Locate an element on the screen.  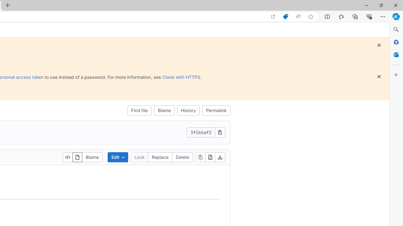
Class: s16 gl-icon gl-button-icon  is located at coordinates (379, 77).